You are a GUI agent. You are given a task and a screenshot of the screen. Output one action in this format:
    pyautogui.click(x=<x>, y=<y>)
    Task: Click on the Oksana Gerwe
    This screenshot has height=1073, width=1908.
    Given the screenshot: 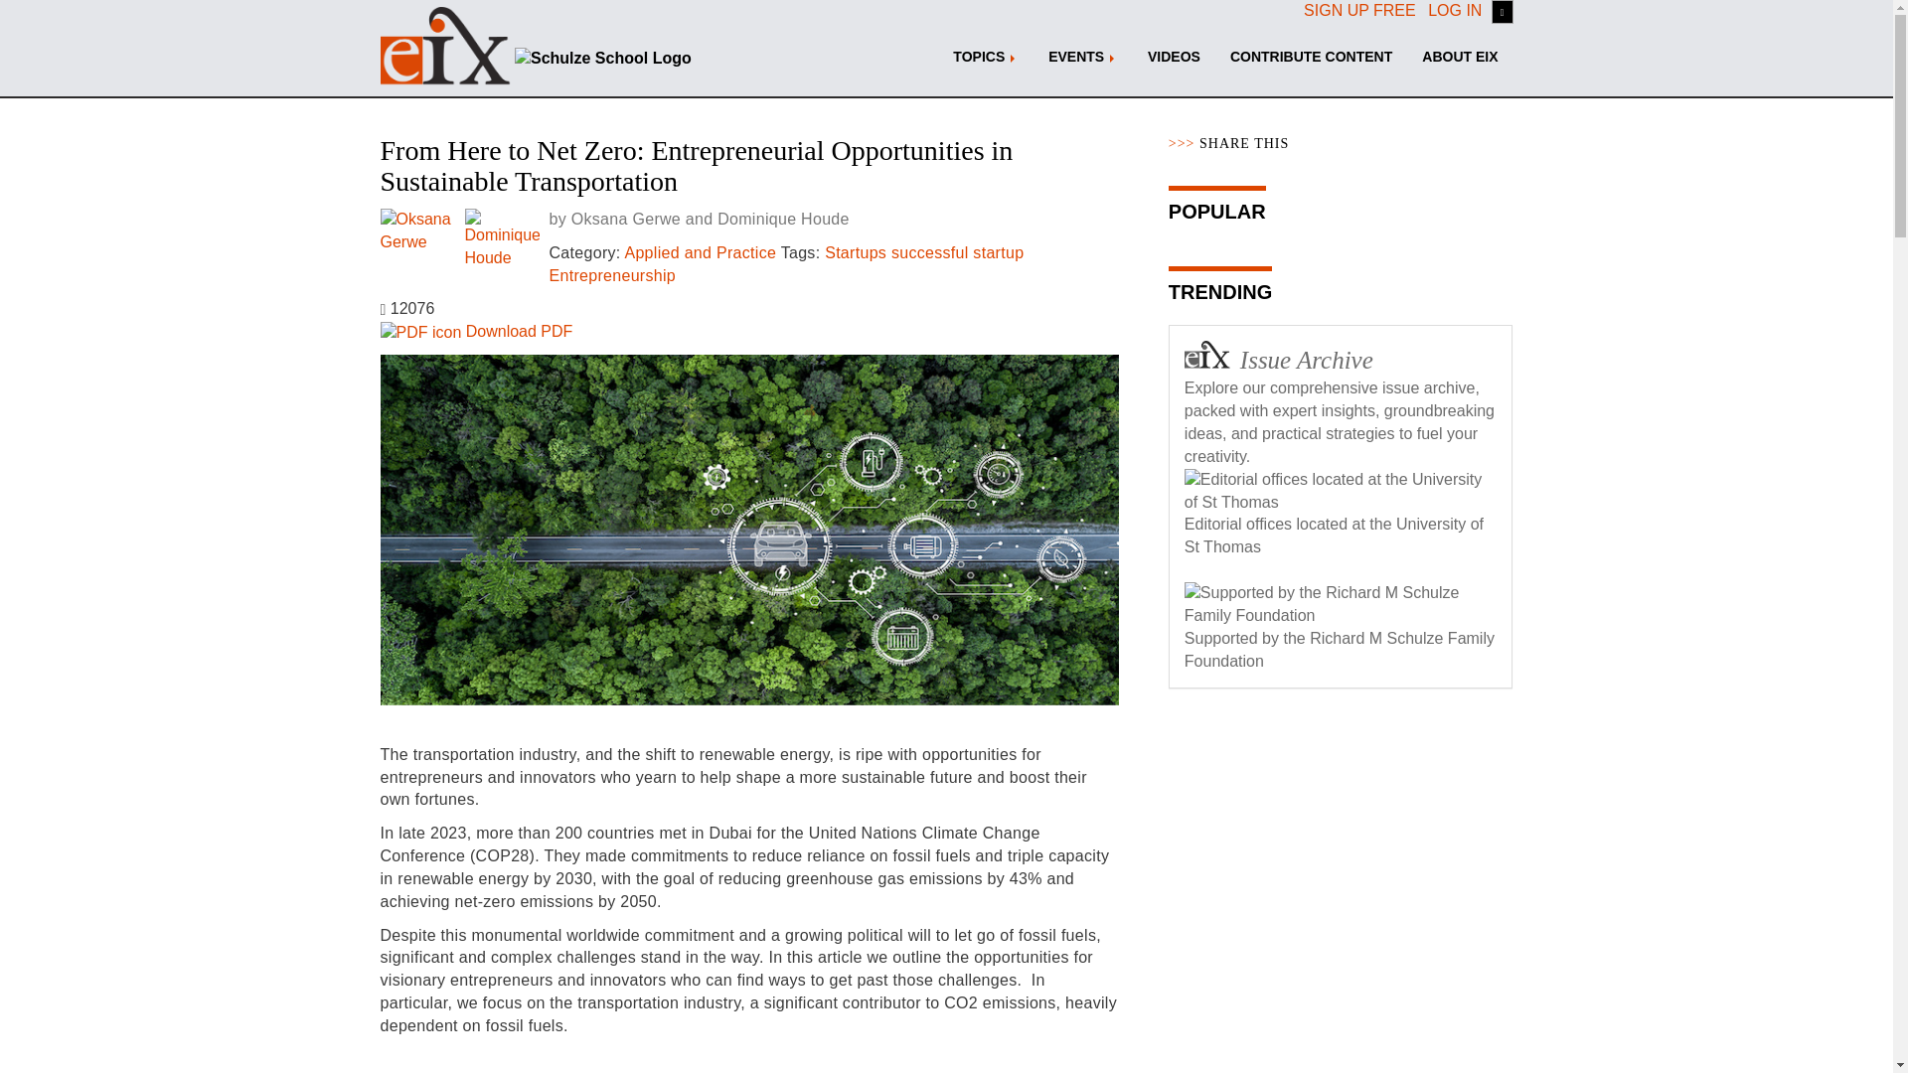 What is the action you would take?
    pyautogui.click(x=626, y=219)
    